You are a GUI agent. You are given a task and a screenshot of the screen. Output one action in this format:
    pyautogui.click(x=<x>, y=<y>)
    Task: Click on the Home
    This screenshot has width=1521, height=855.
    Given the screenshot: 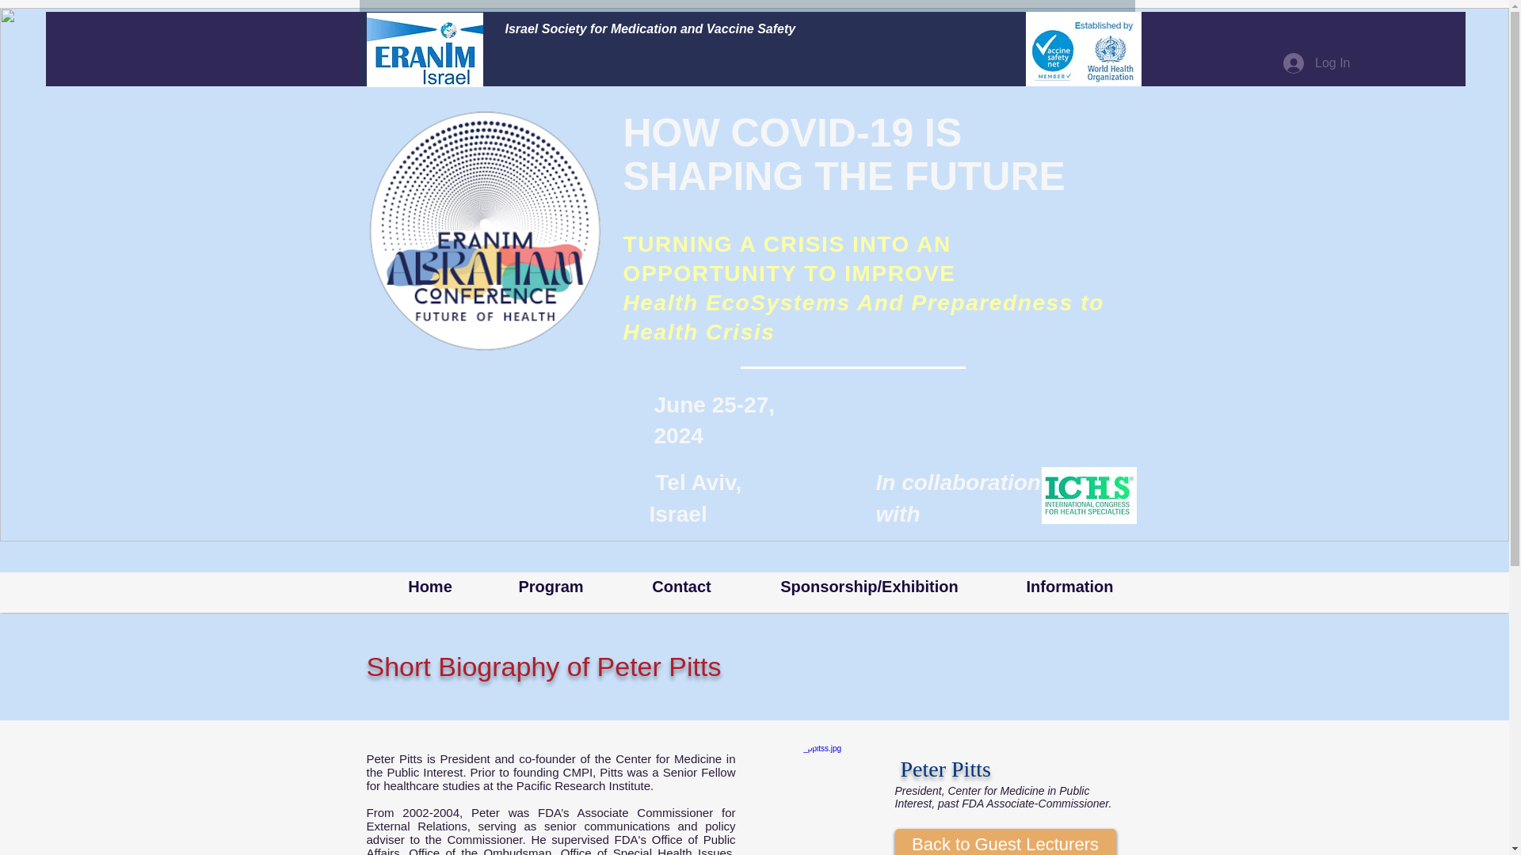 What is the action you would take?
    pyautogui.click(x=430, y=587)
    